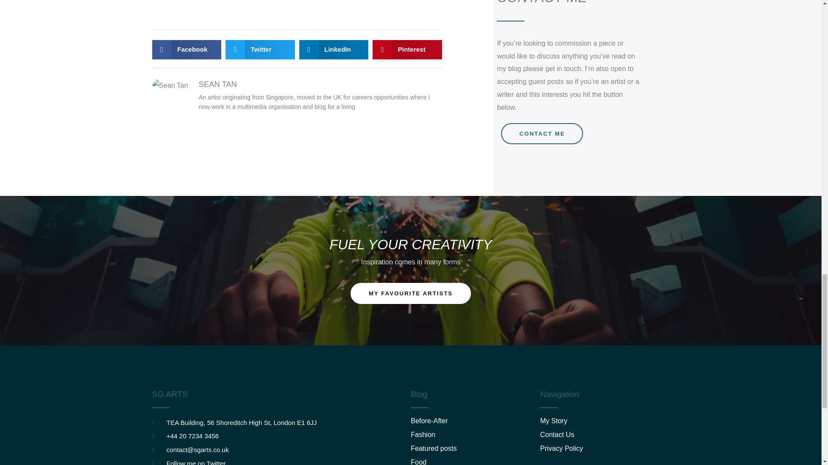  Describe the element at coordinates (475, 435) in the screenshot. I see `Fashion` at that location.